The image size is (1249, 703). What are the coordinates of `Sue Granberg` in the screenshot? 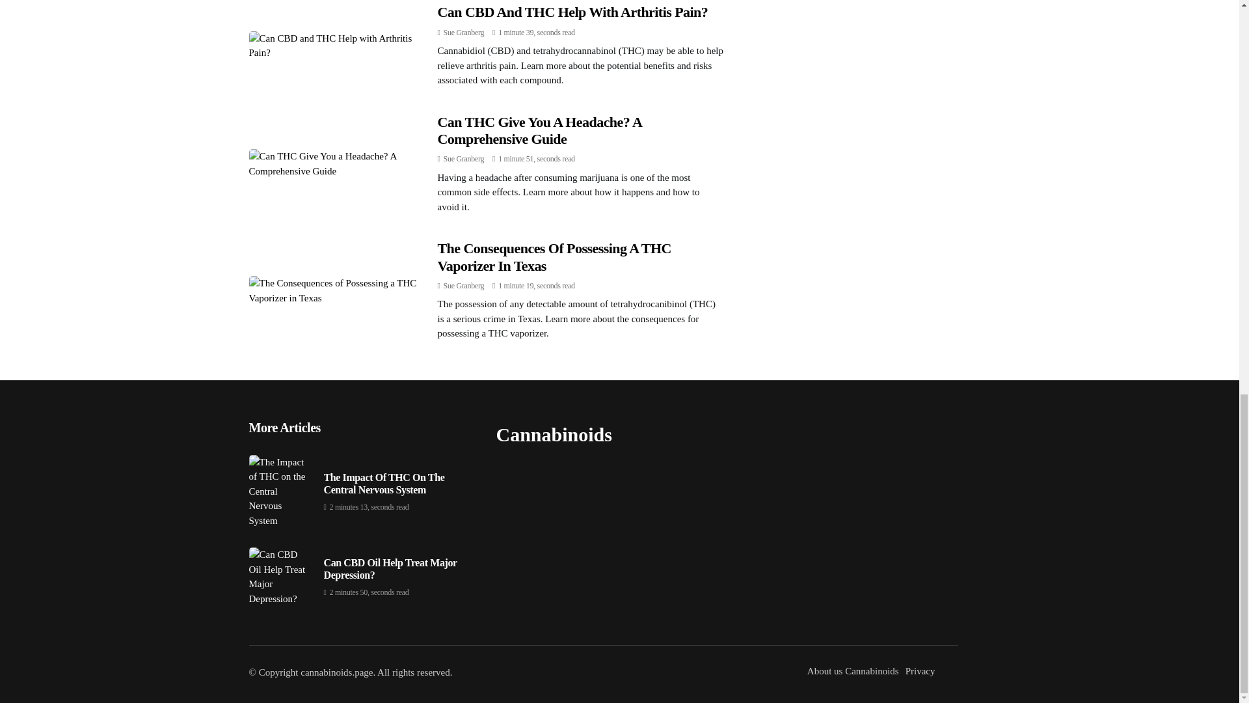 It's located at (463, 158).